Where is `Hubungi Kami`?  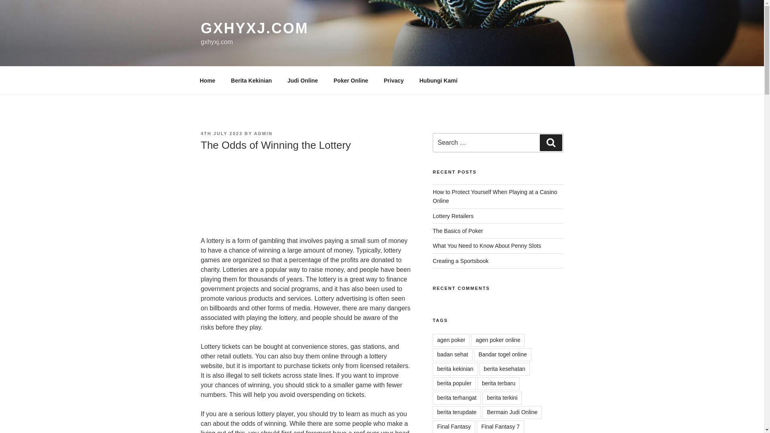 Hubungi Kami is located at coordinates (438, 80).